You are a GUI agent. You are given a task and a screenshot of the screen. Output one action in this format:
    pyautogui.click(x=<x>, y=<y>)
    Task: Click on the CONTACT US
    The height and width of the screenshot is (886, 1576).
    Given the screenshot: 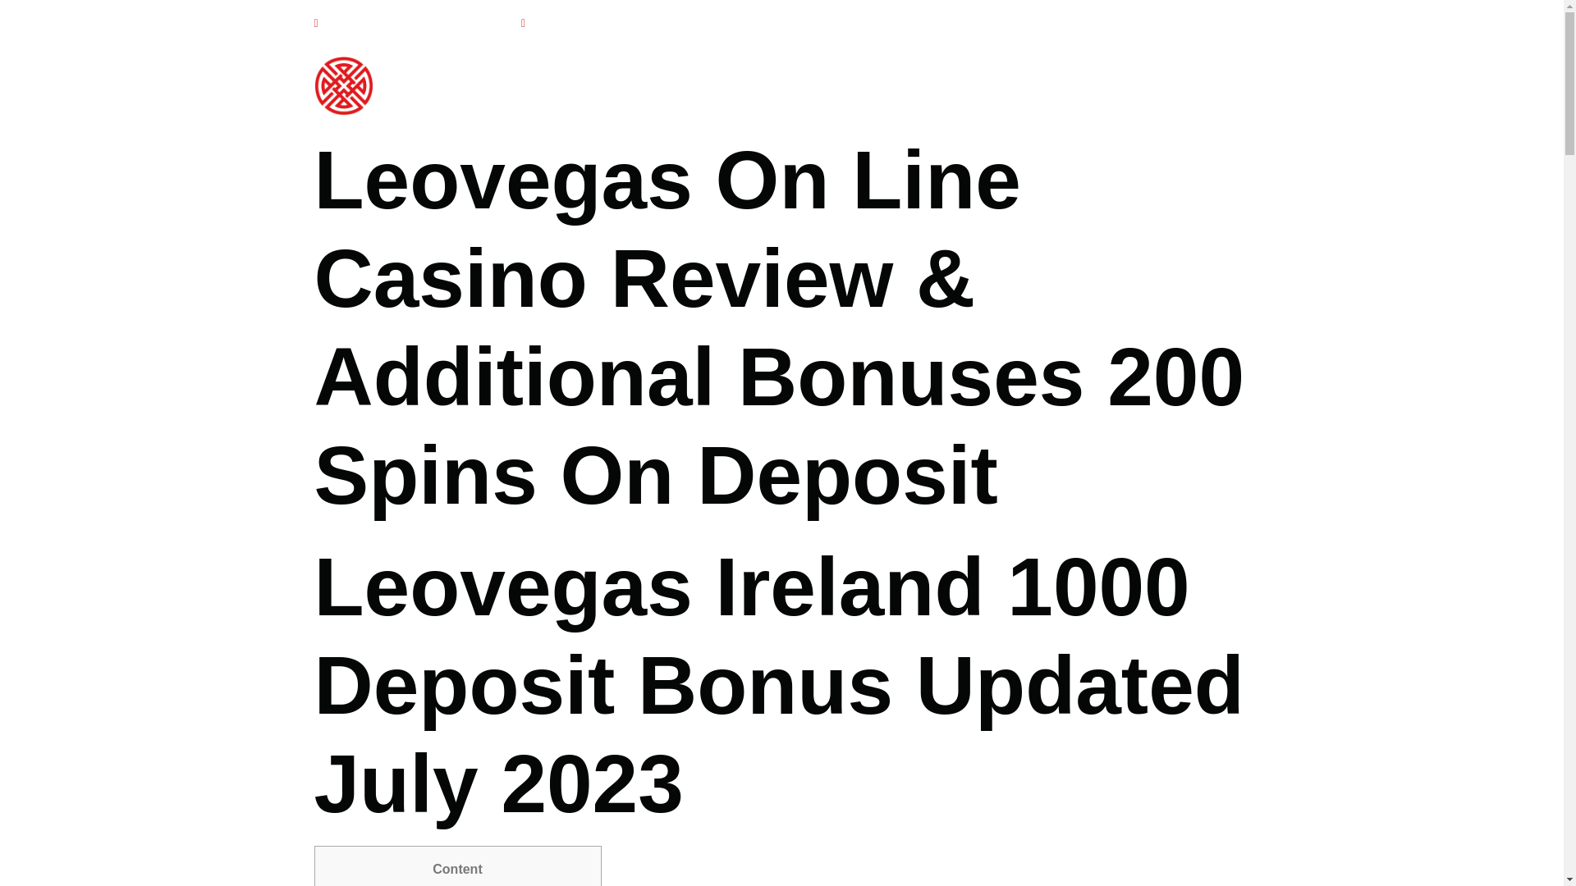 What is the action you would take?
    pyautogui.click(x=1192, y=85)
    